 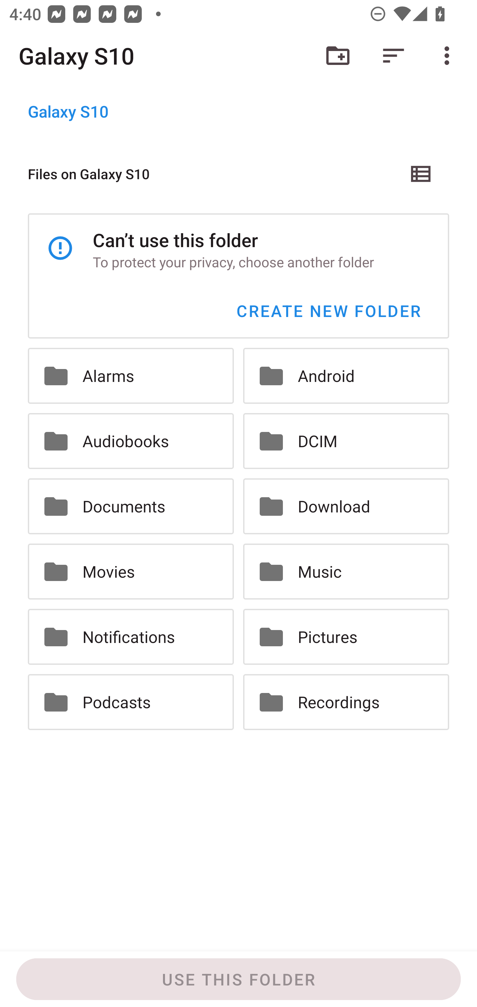 I want to click on More options, so click(x=449, y=56).